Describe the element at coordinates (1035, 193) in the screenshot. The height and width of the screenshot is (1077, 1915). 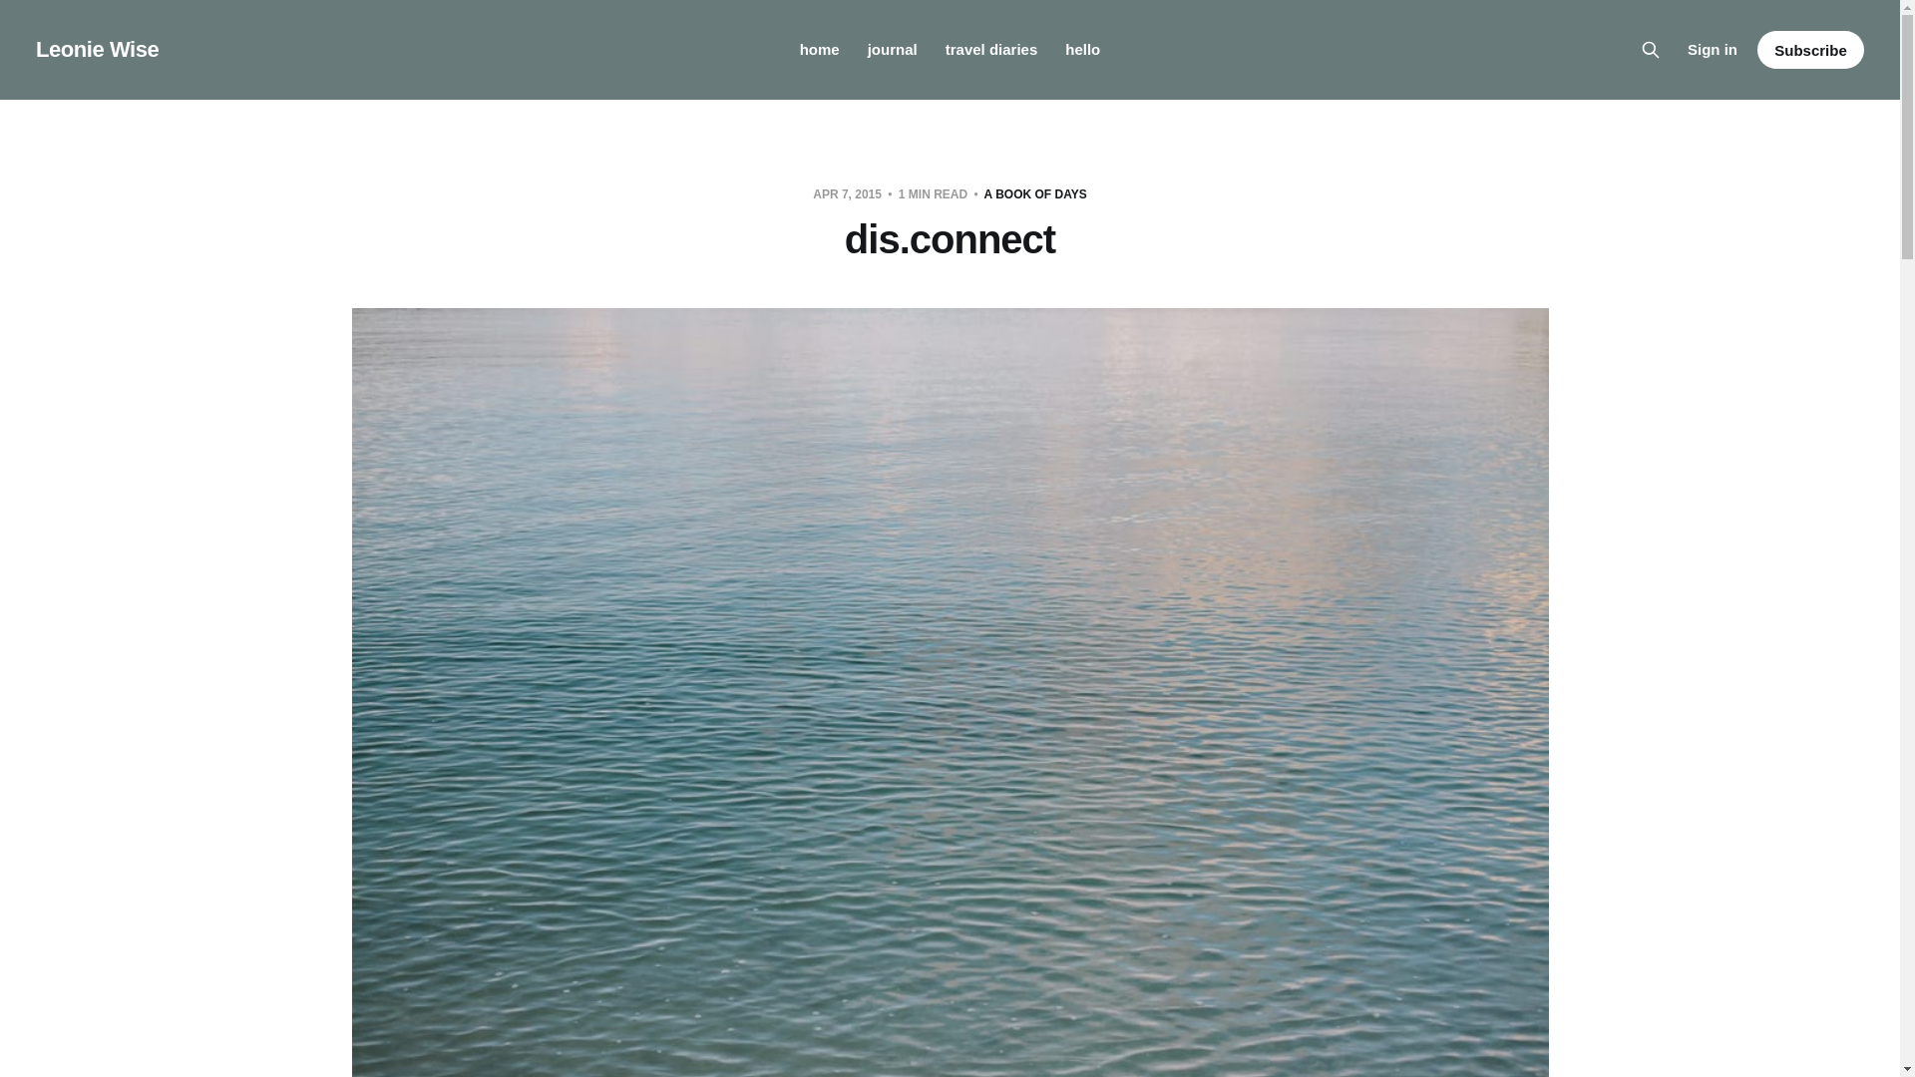
I see `A BOOK OF DAYS` at that location.